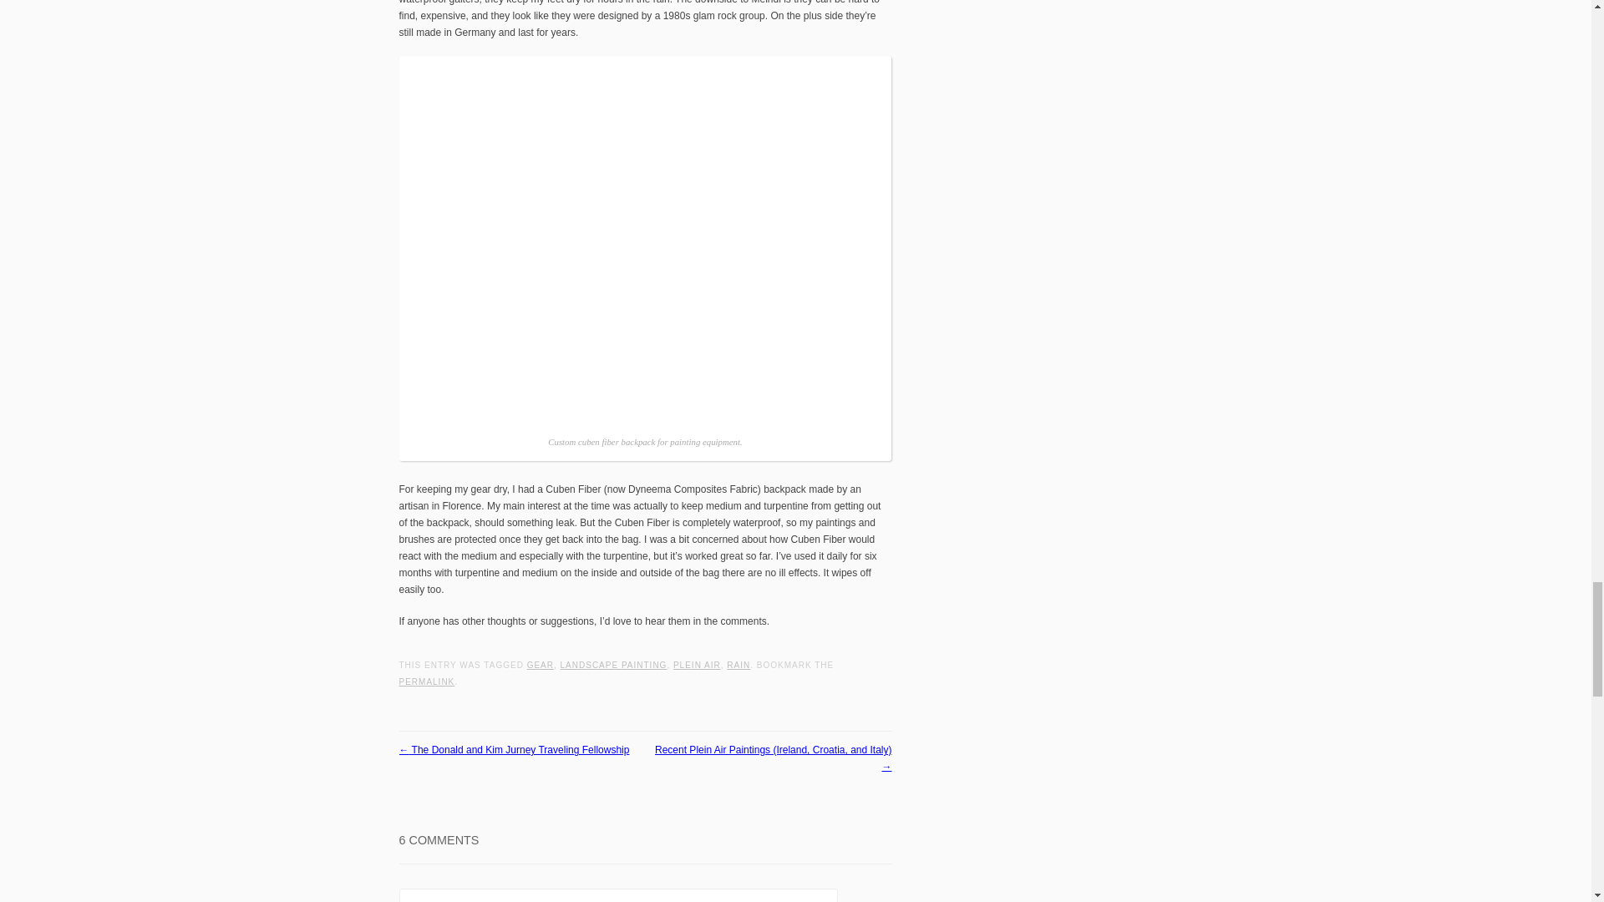 The image size is (1604, 902). I want to click on PERMALINK, so click(428, 682).